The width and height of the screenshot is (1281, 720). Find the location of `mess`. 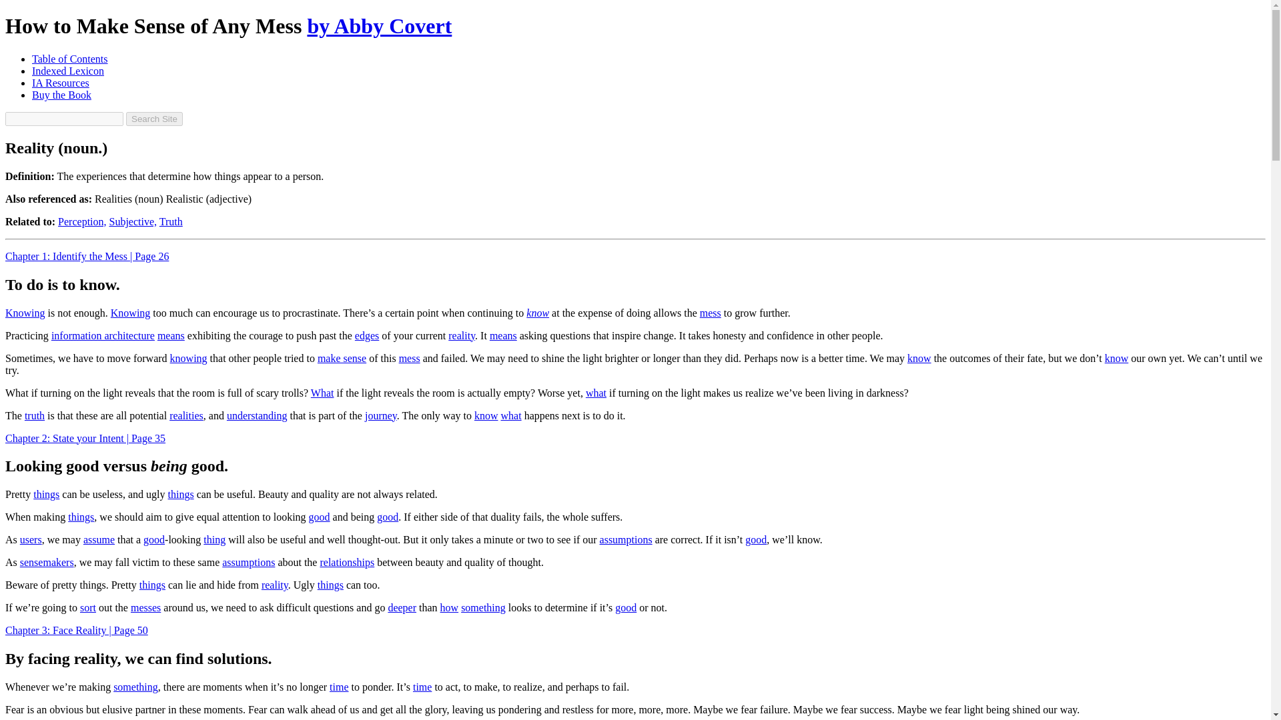

mess is located at coordinates (409, 357).